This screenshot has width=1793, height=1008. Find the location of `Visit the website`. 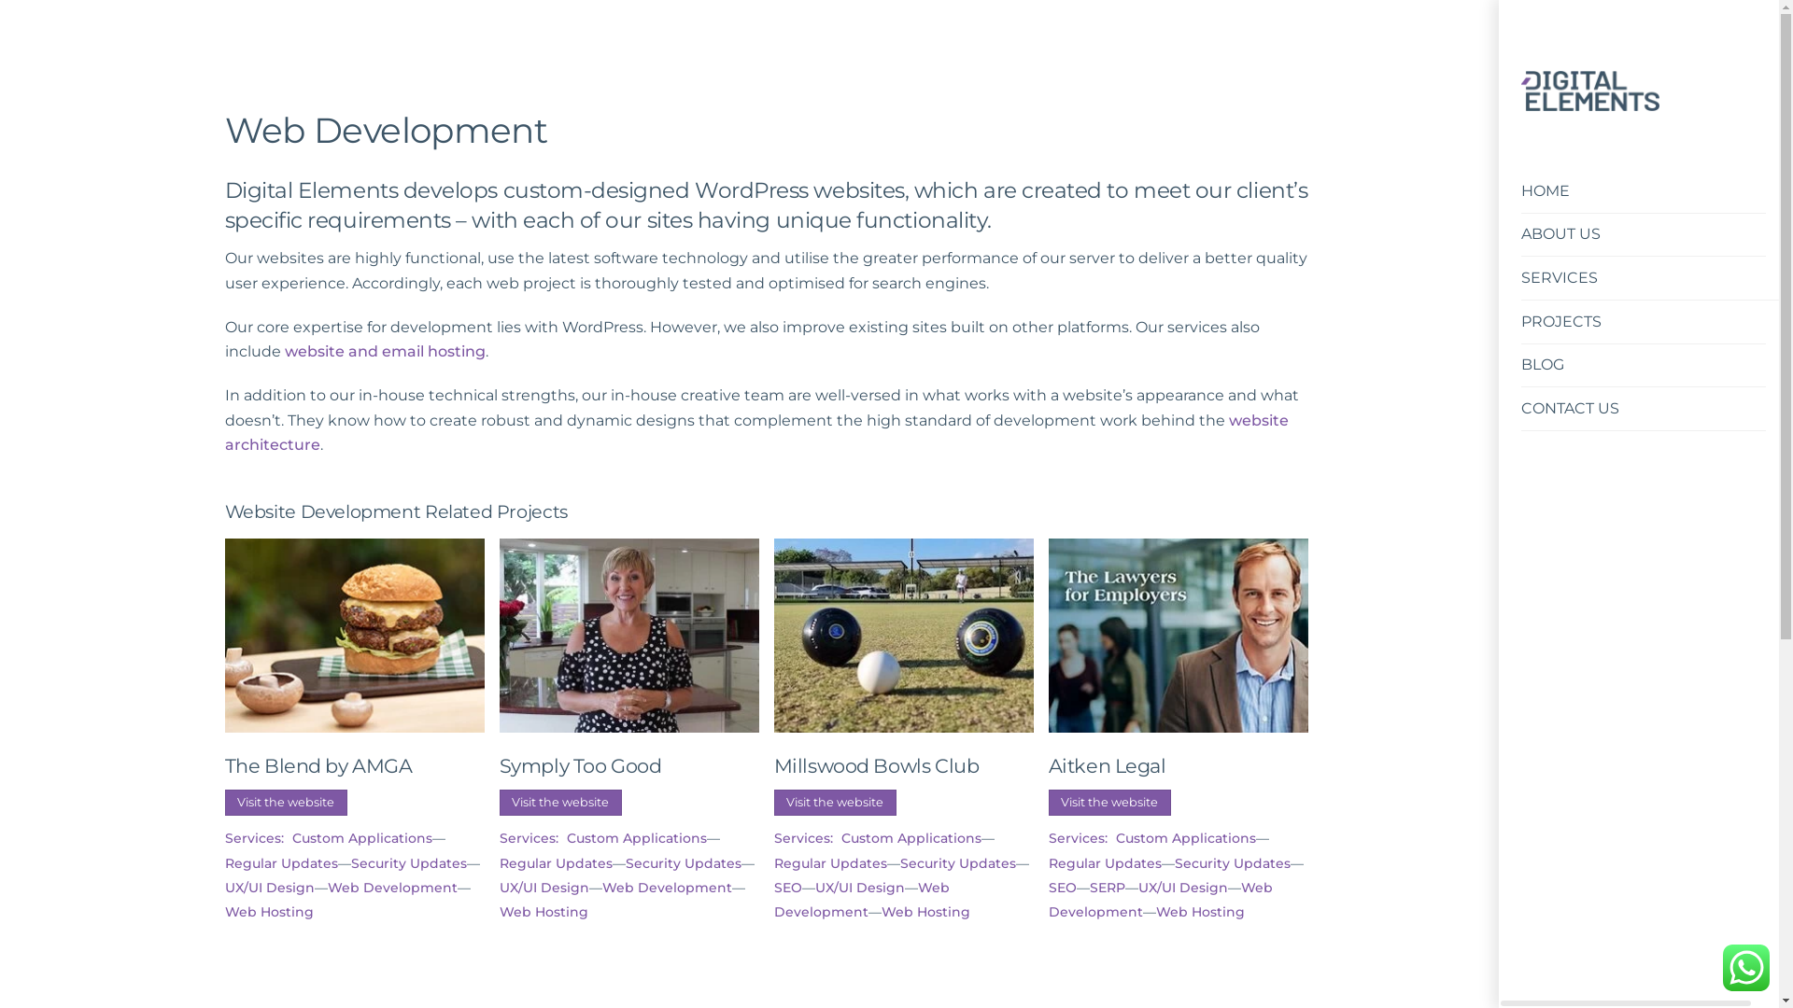

Visit the website is located at coordinates (1110, 803).